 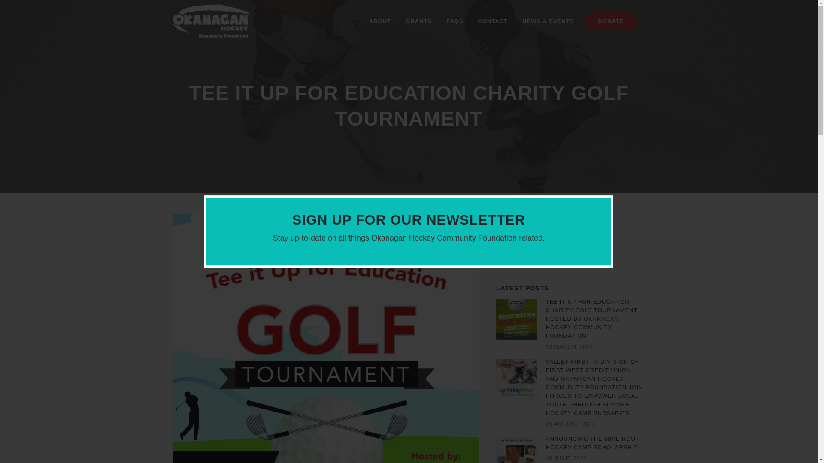 I want to click on DONATE, so click(x=613, y=21).